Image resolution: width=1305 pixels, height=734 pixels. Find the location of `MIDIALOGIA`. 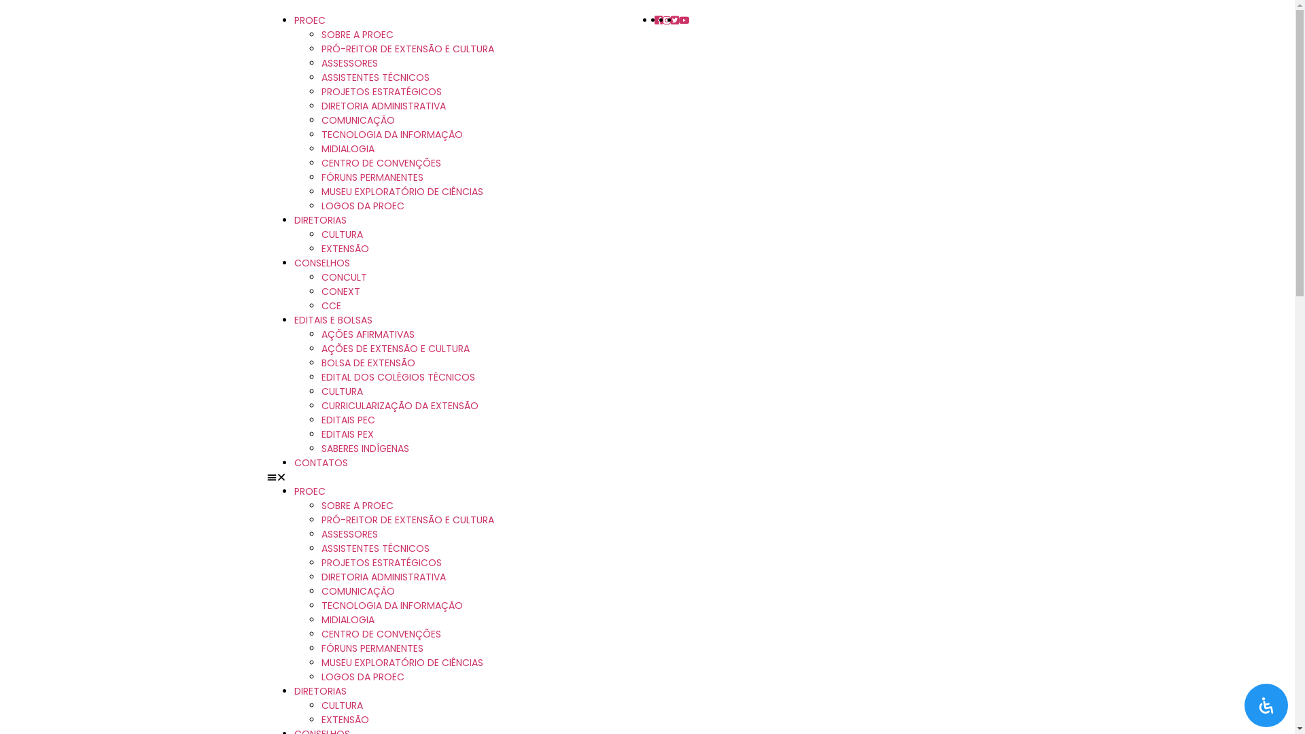

MIDIALOGIA is located at coordinates (347, 149).